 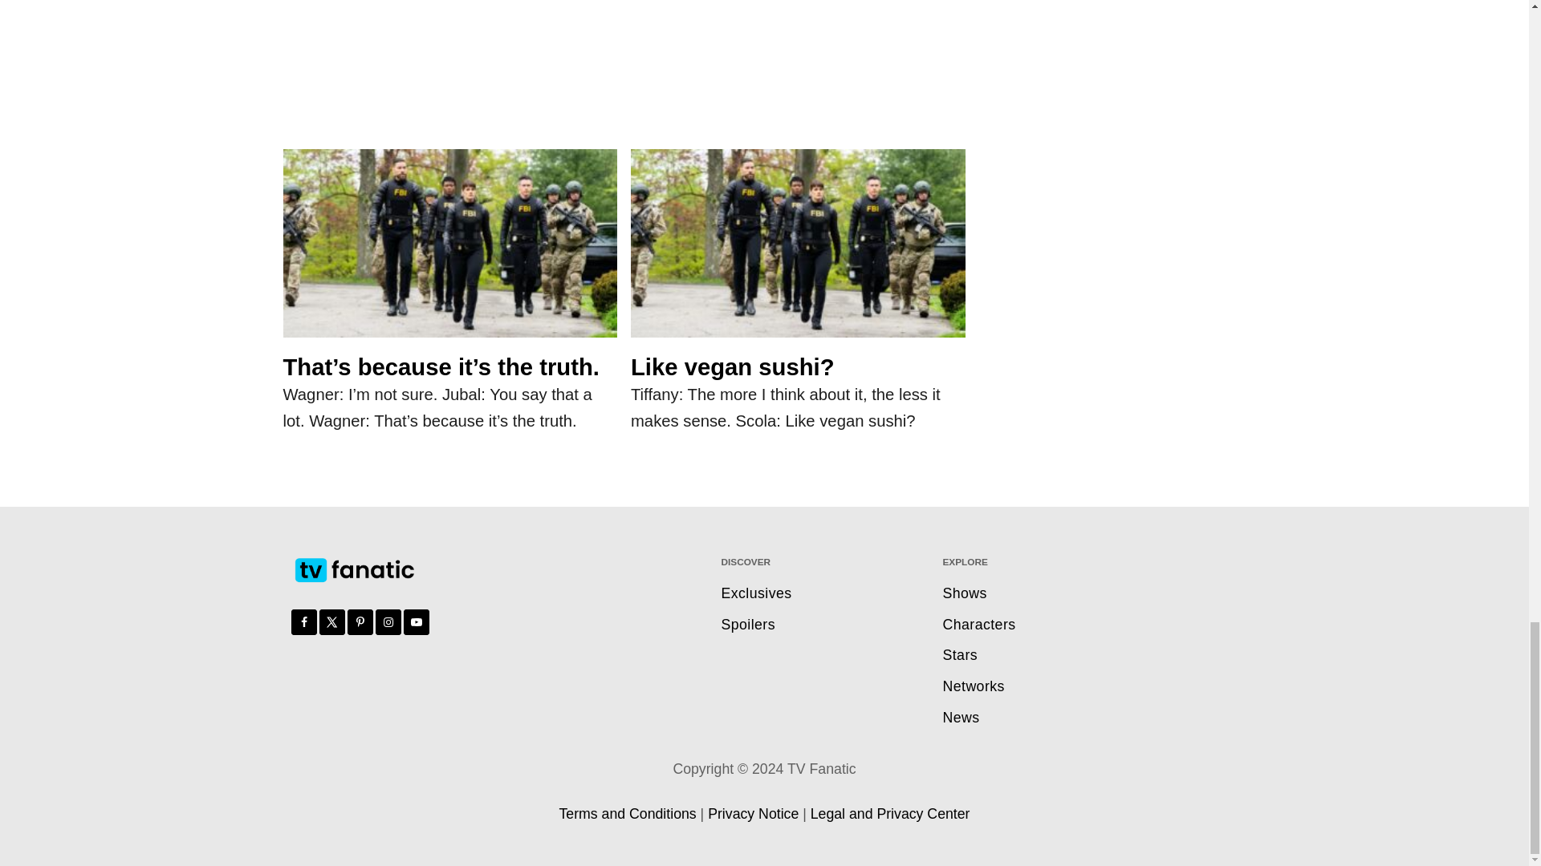 What do you see at coordinates (332, 622) in the screenshot?
I see `Follow on X` at bounding box center [332, 622].